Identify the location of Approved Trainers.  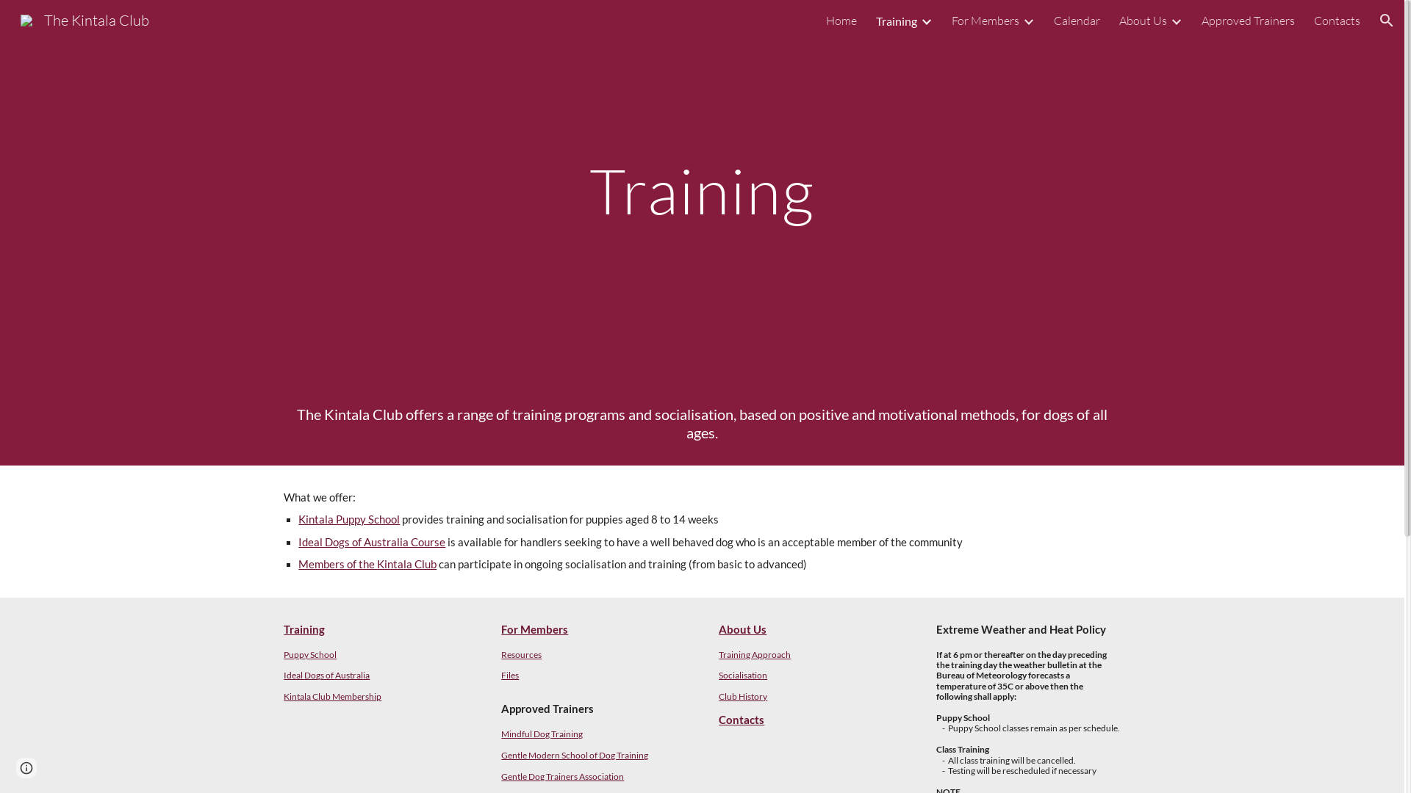
(1248, 21).